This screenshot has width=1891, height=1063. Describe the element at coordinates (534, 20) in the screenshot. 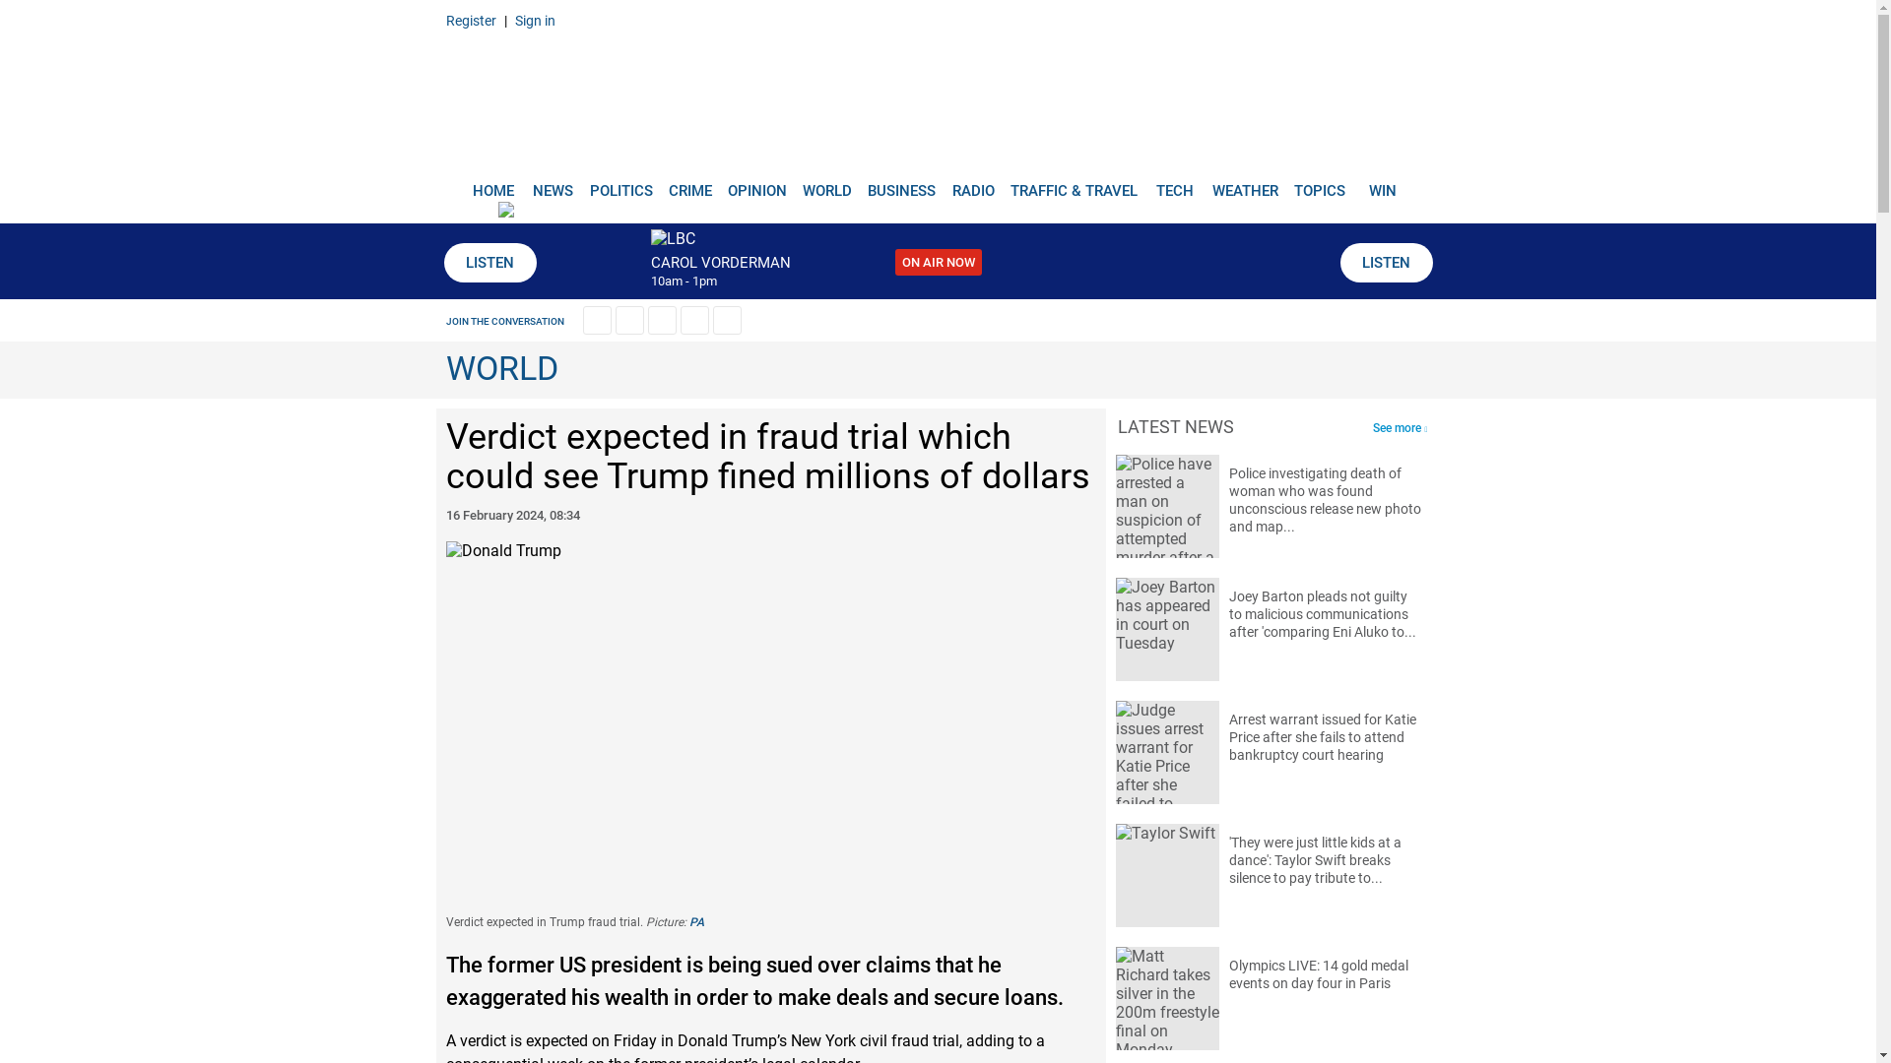

I see `Sign in` at that location.